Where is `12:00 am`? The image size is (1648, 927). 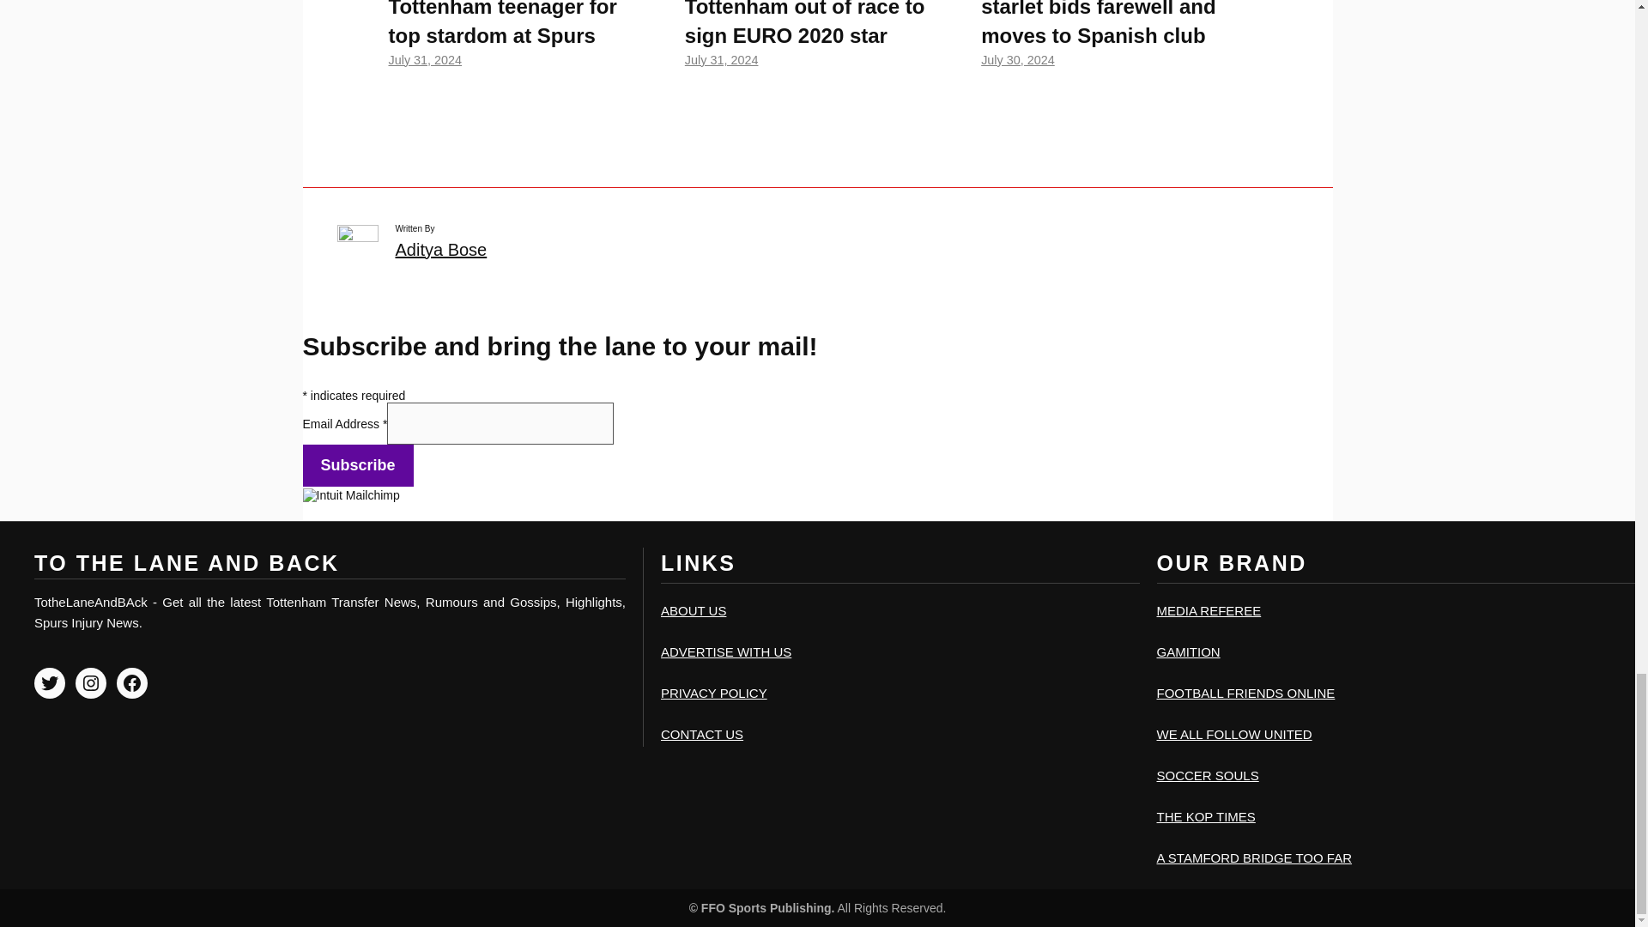 12:00 am is located at coordinates (721, 59).